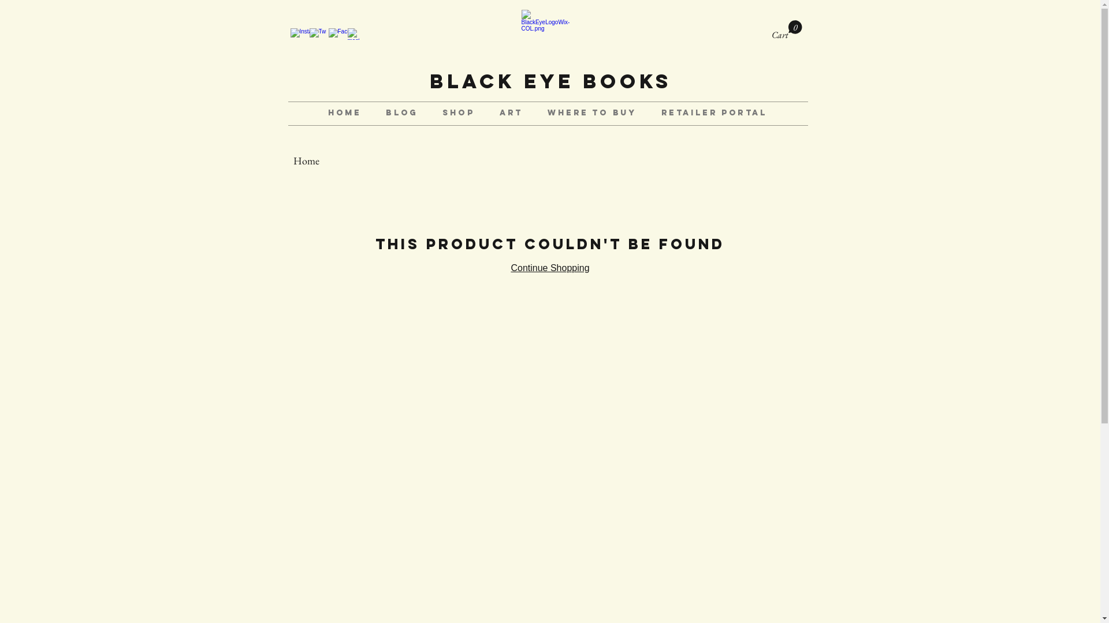 The image size is (1109, 623). What do you see at coordinates (306, 160) in the screenshot?
I see `Home` at bounding box center [306, 160].